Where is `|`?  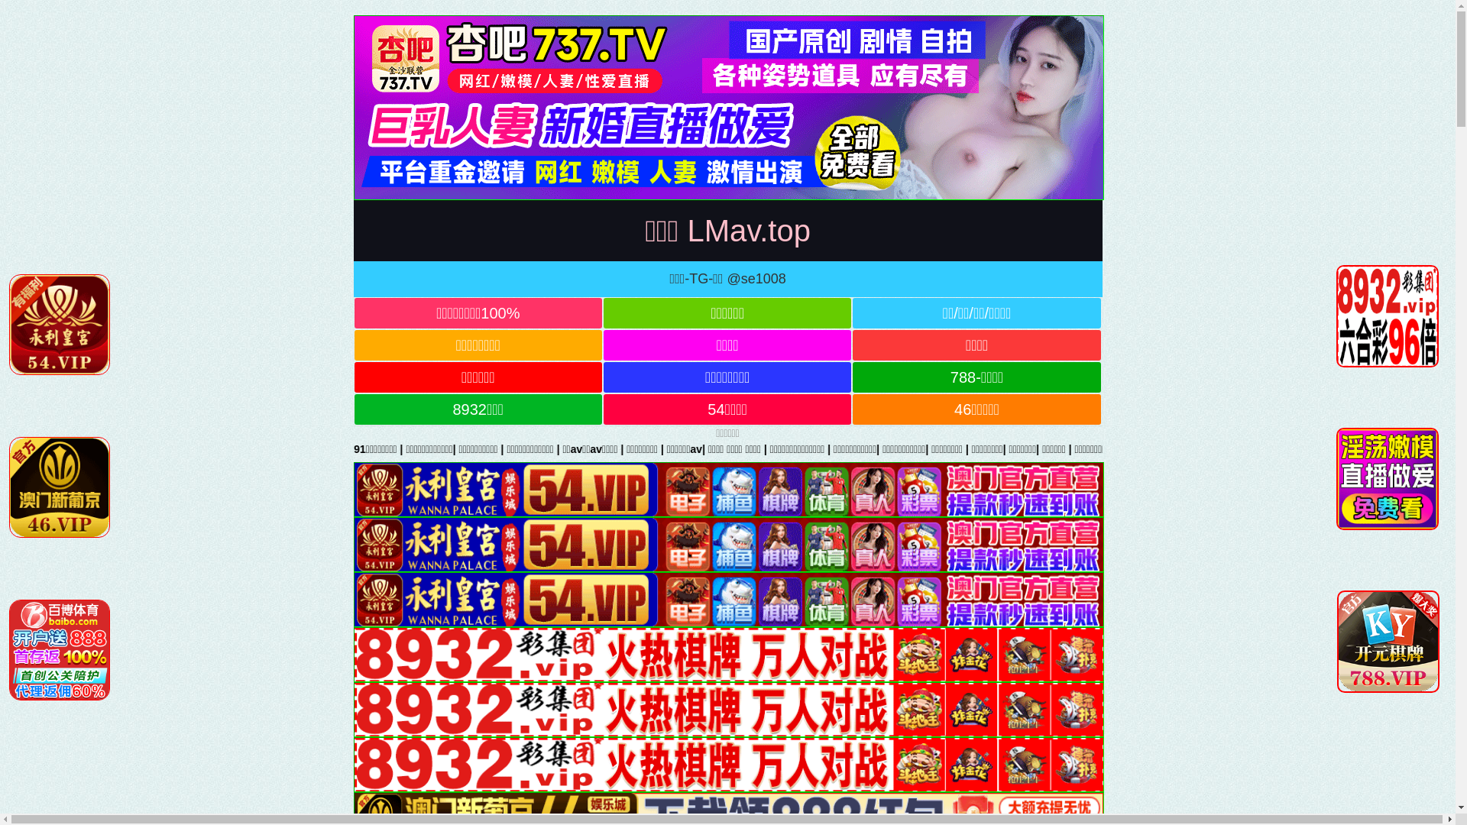 | is located at coordinates (1429, 449).